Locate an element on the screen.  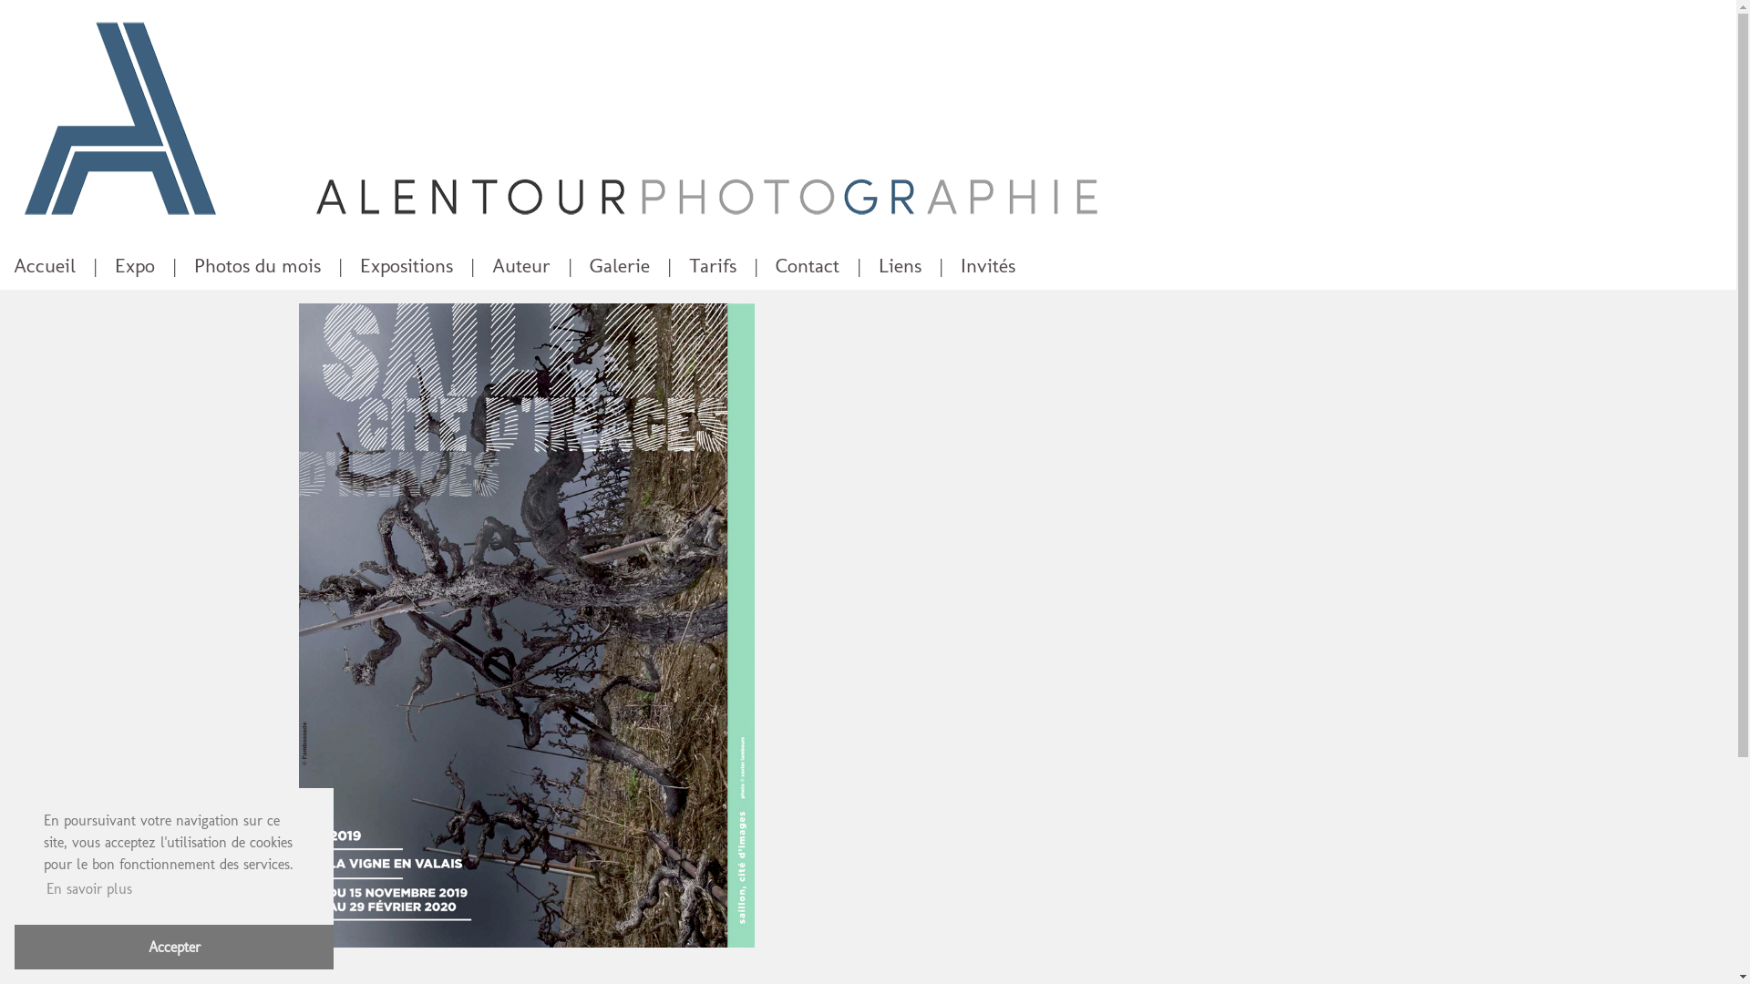
Contact is located at coordinates (808, 266).